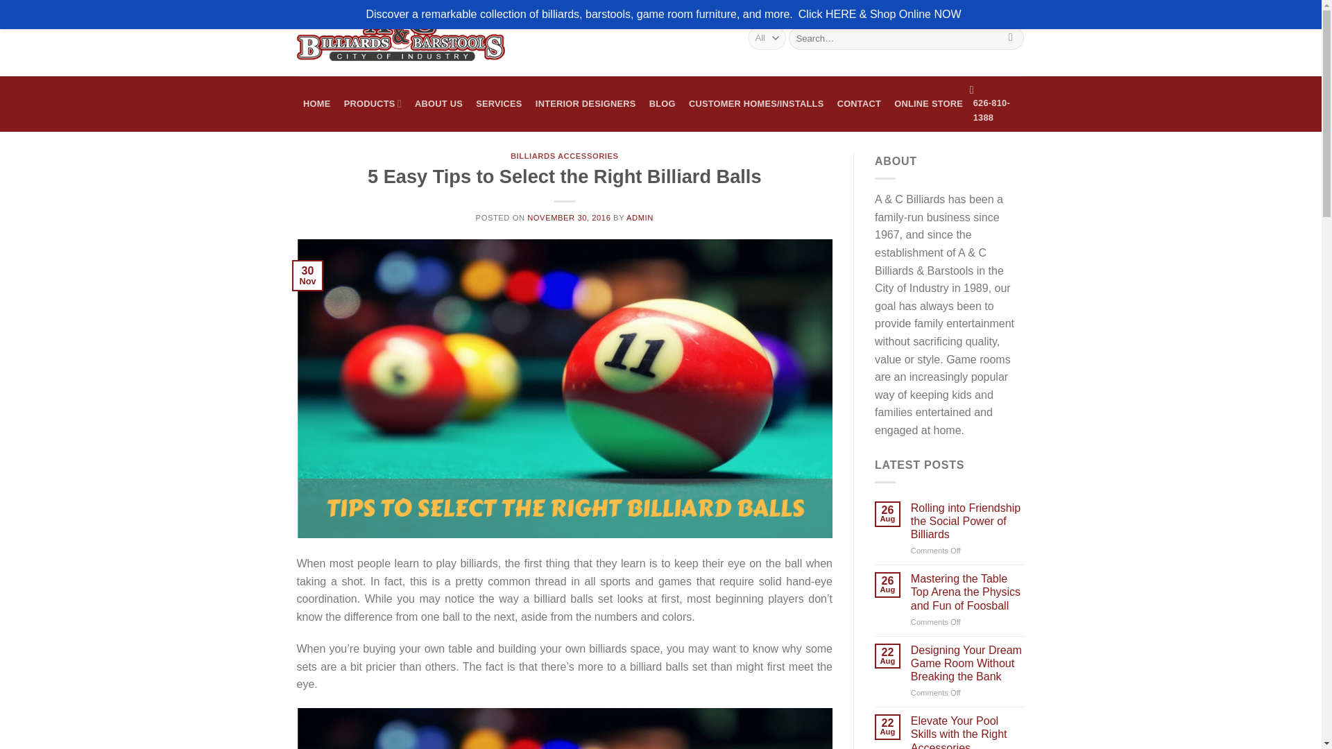 This screenshot has width=1332, height=749. I want to click on Rolling into Friendship the Social Power of Billiards, so click(968, 521).